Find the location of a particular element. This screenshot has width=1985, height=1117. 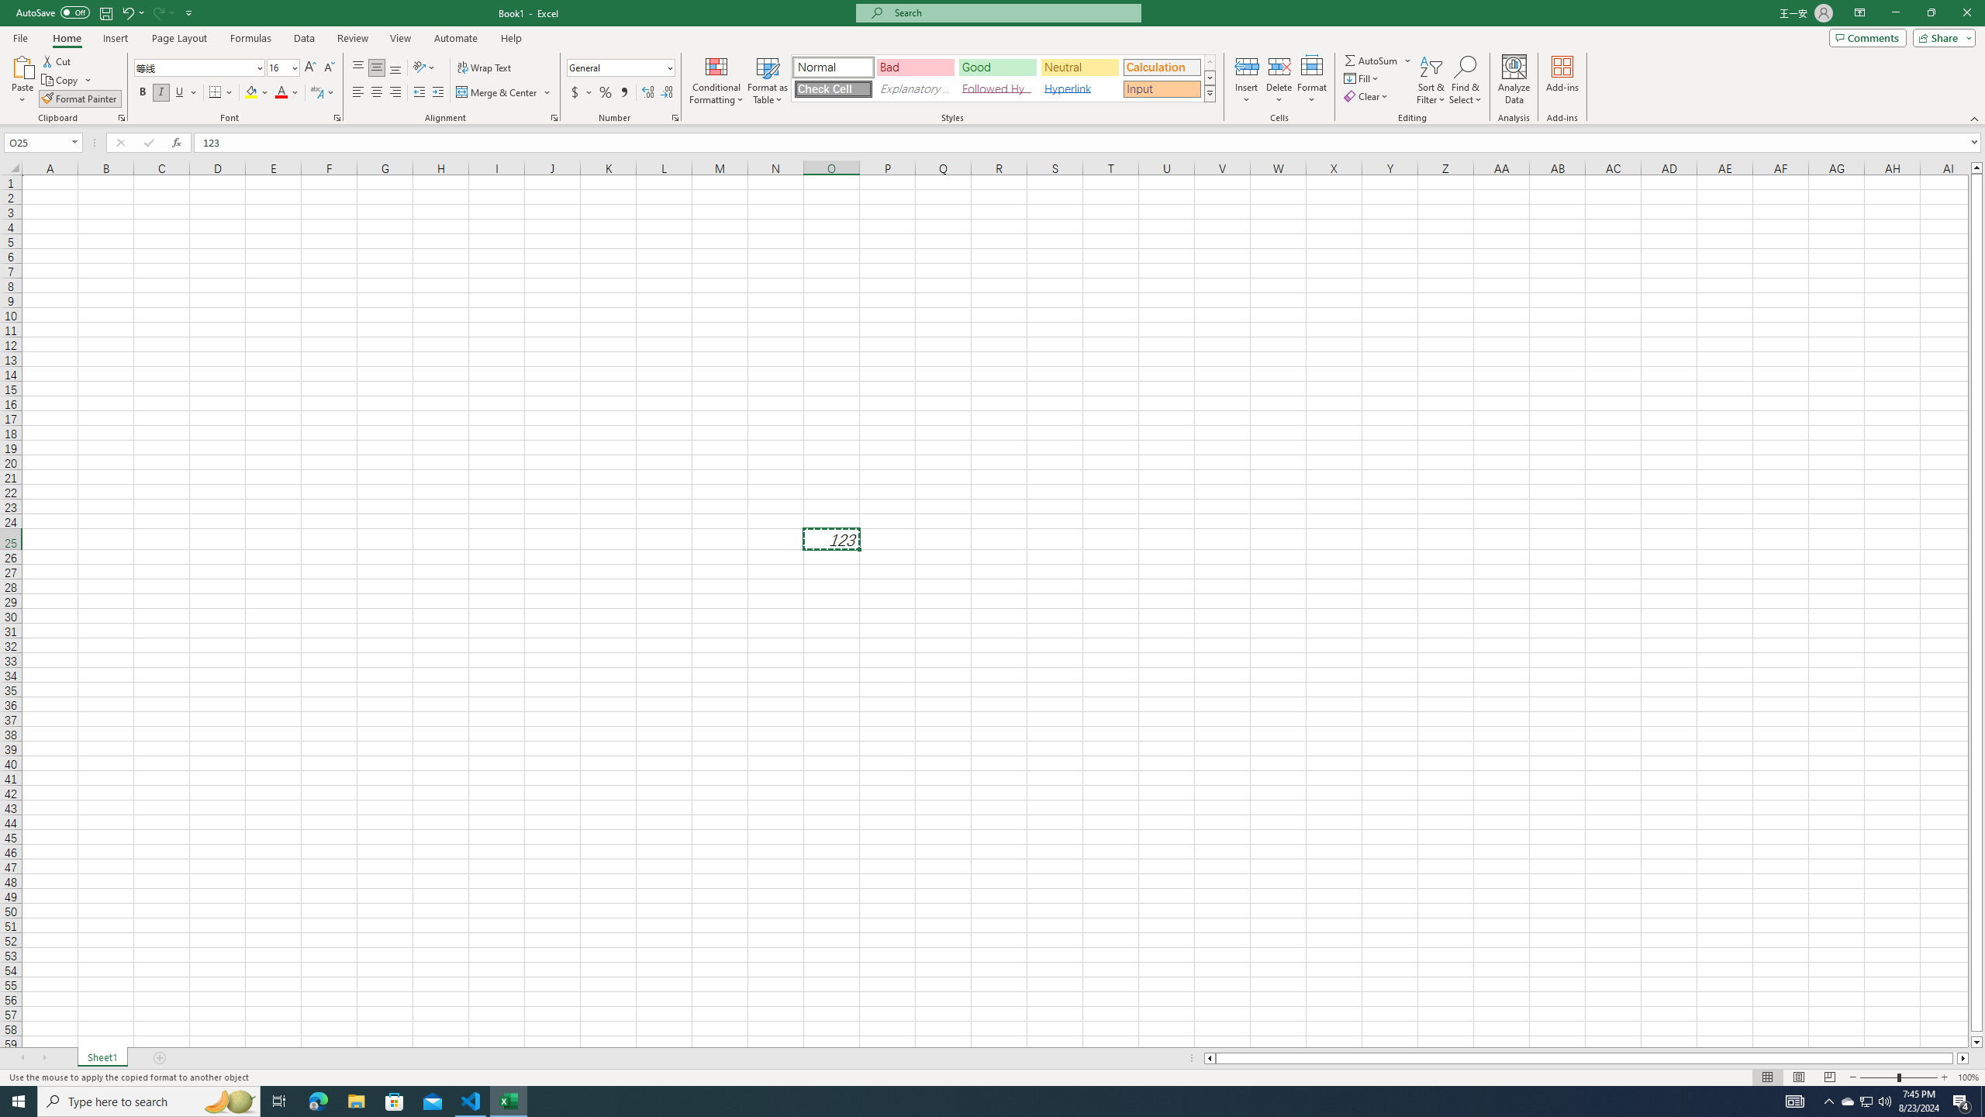

Align Right is located at coordinates (395, 93).